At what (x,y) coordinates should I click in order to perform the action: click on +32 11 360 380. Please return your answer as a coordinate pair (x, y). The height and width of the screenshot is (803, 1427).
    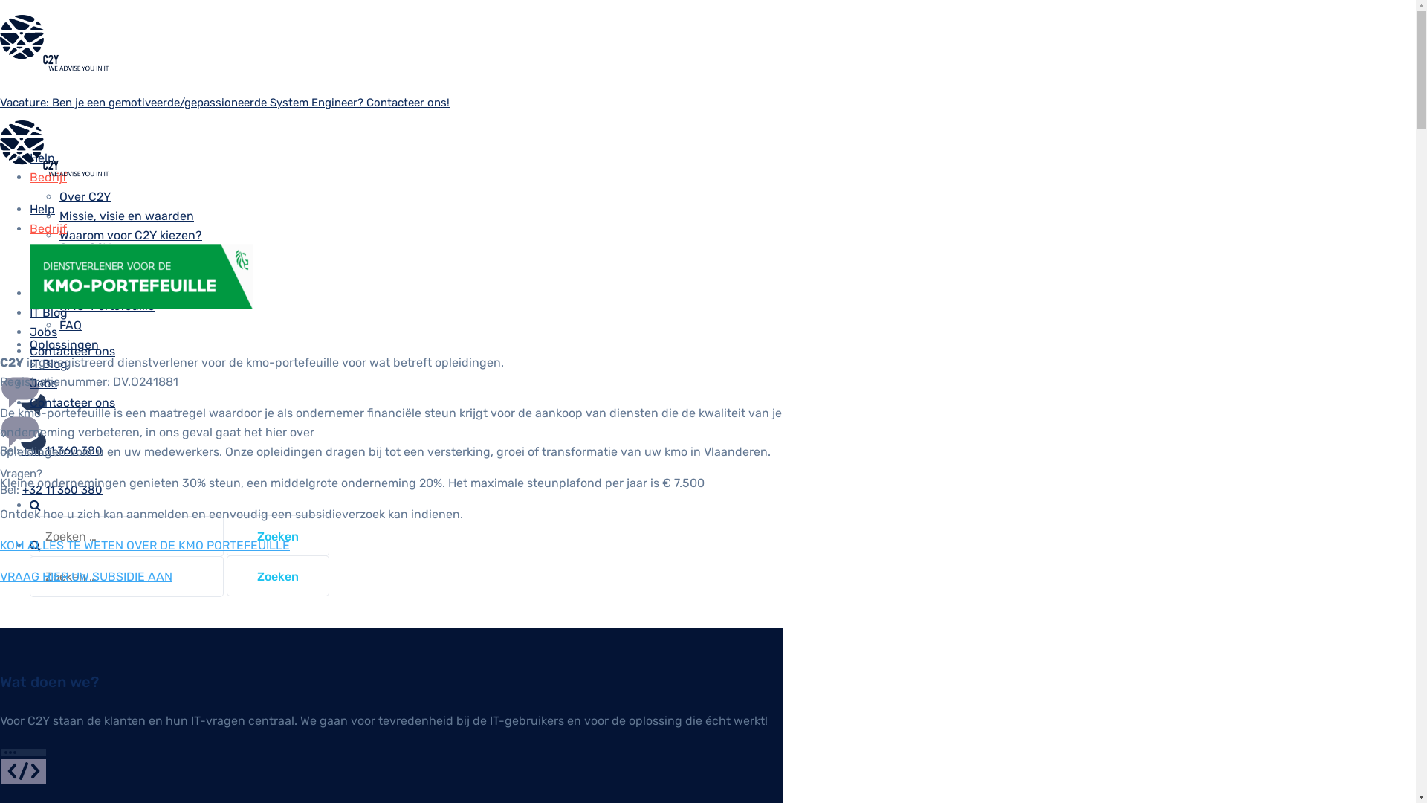
    Looking at the image, I should click on (62, 490).